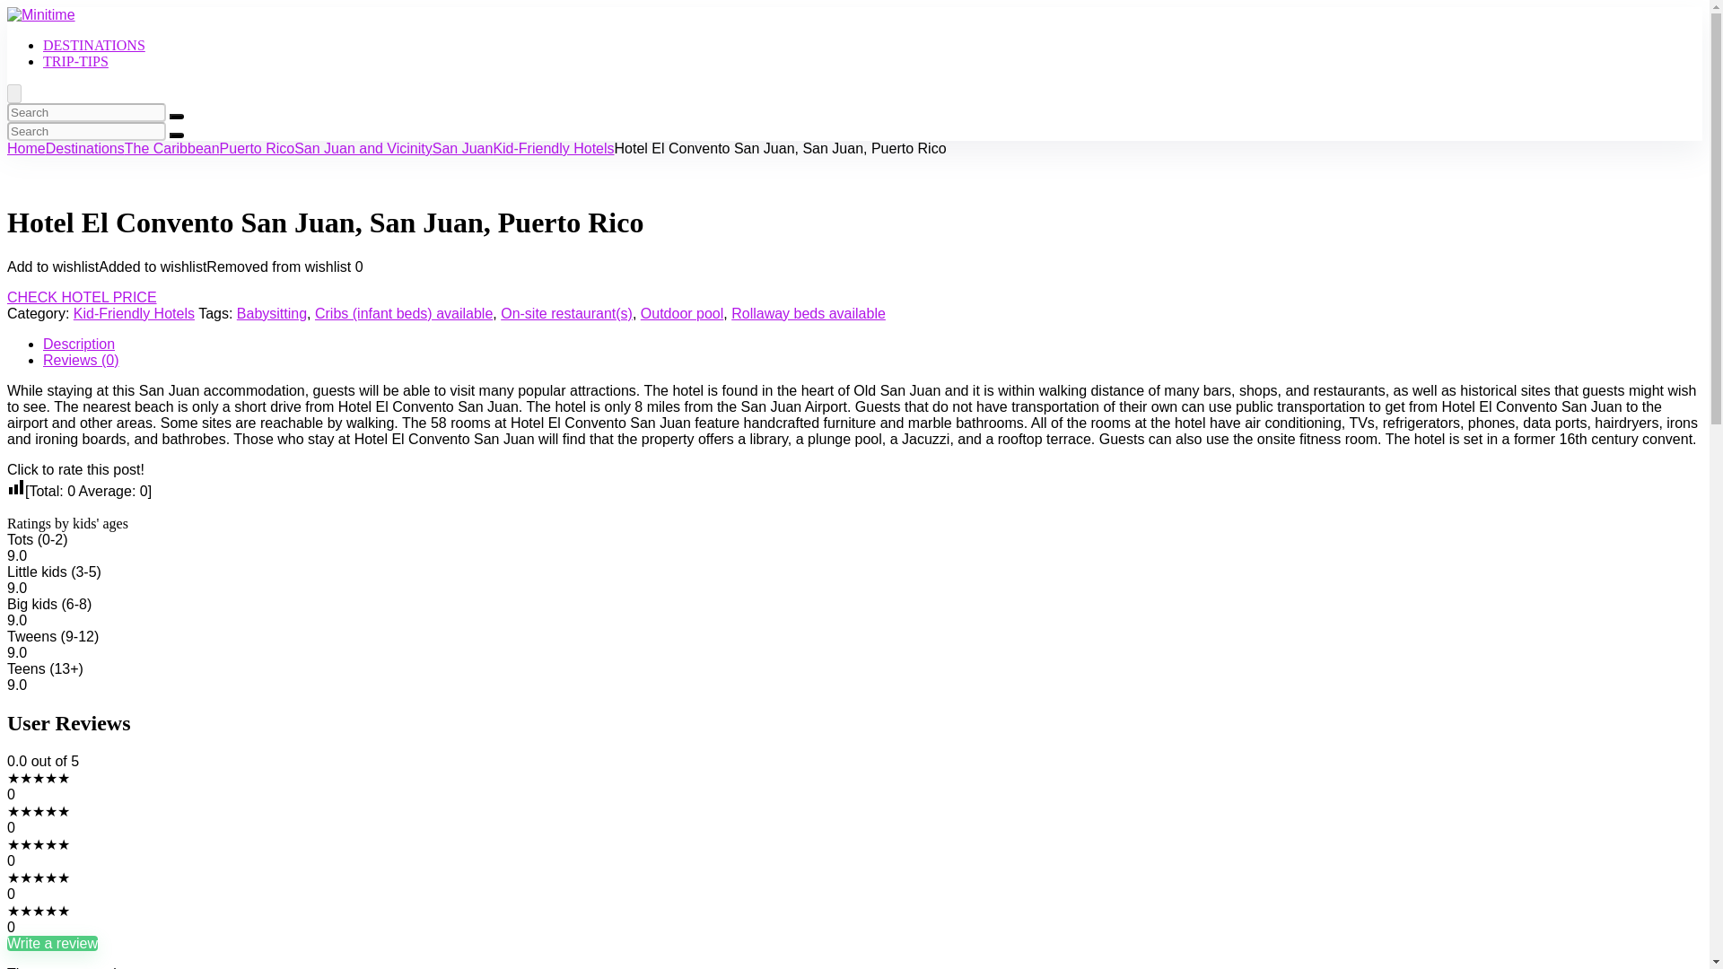 Image resolution: width=1723 pixels, height=969 pixels. What do you see at coordinates (808, 313) in the screenshot?
I see `Rollaway beds available` at bounding box center [808, 313].